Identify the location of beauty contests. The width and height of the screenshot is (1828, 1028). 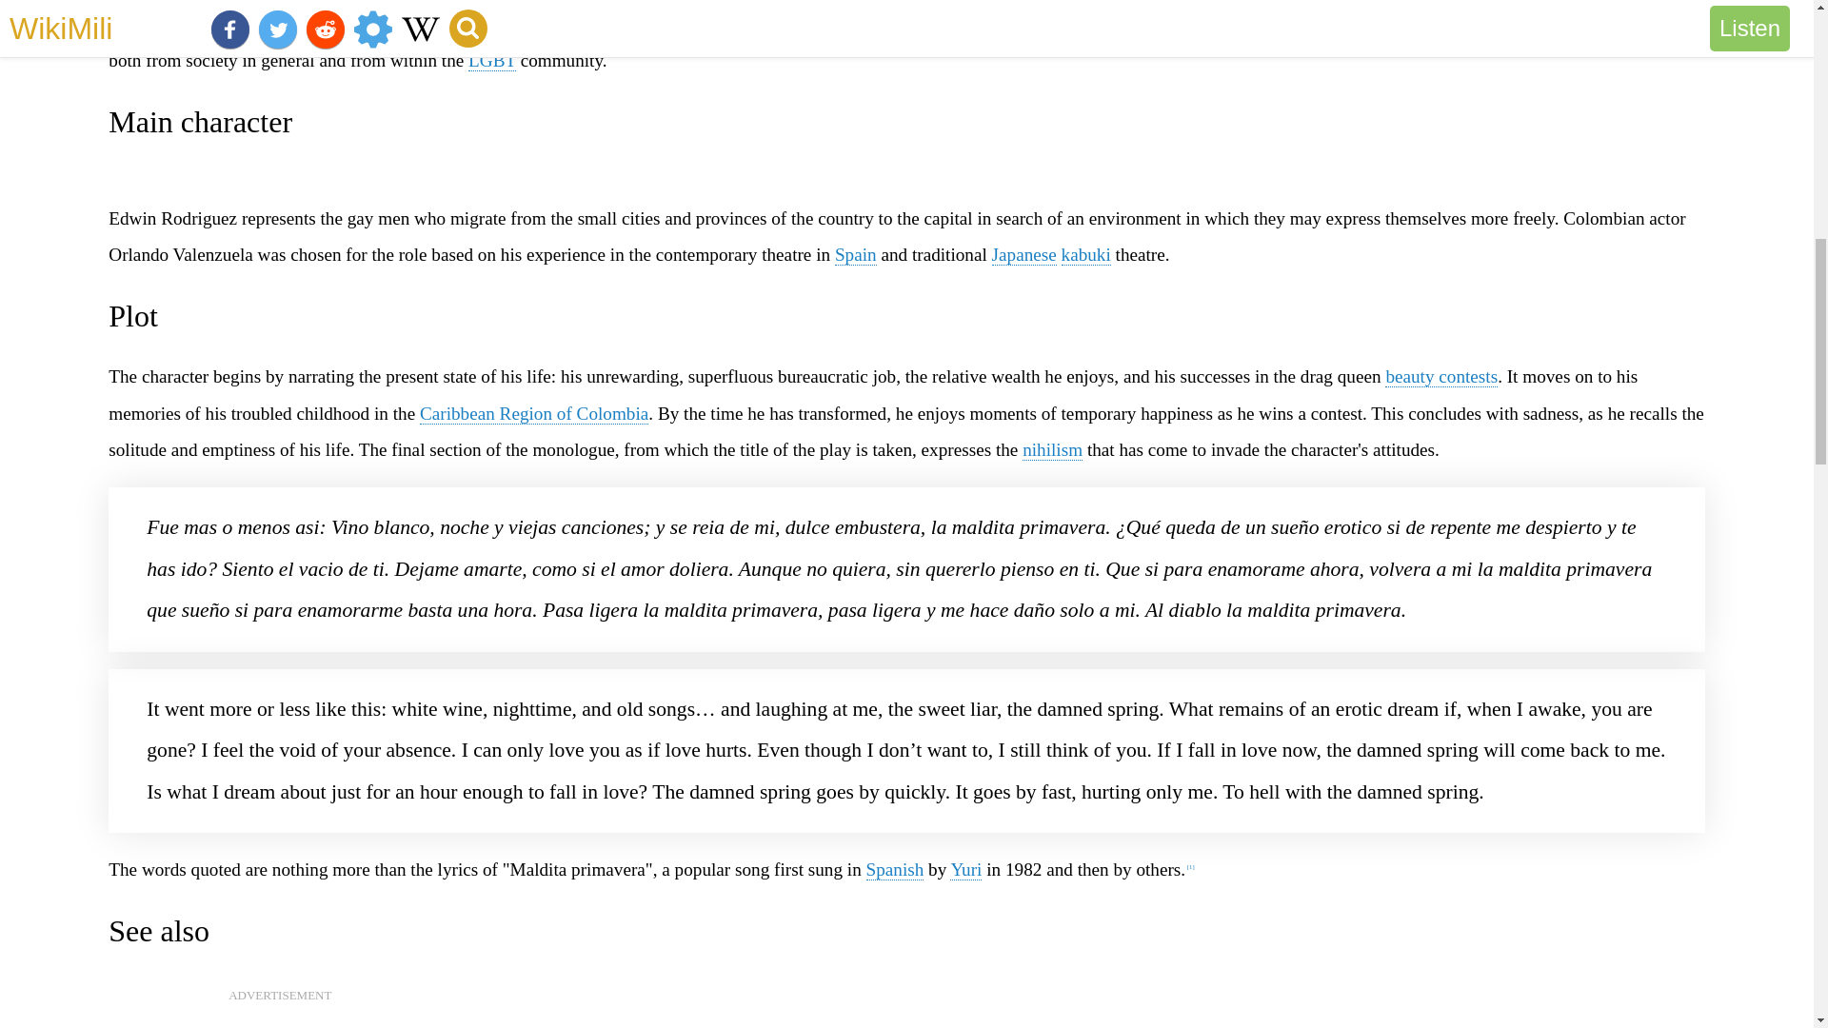
(1441, 377).